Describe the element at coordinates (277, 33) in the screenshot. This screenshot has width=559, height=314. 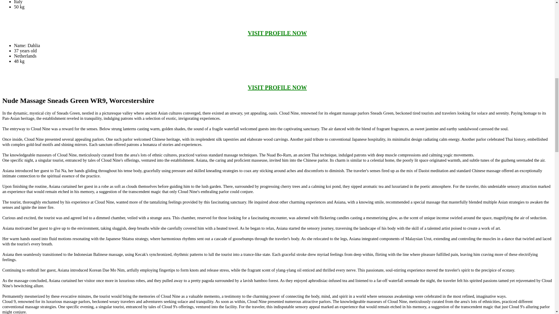
I see `VISIT PROFILE NOW` at that location.